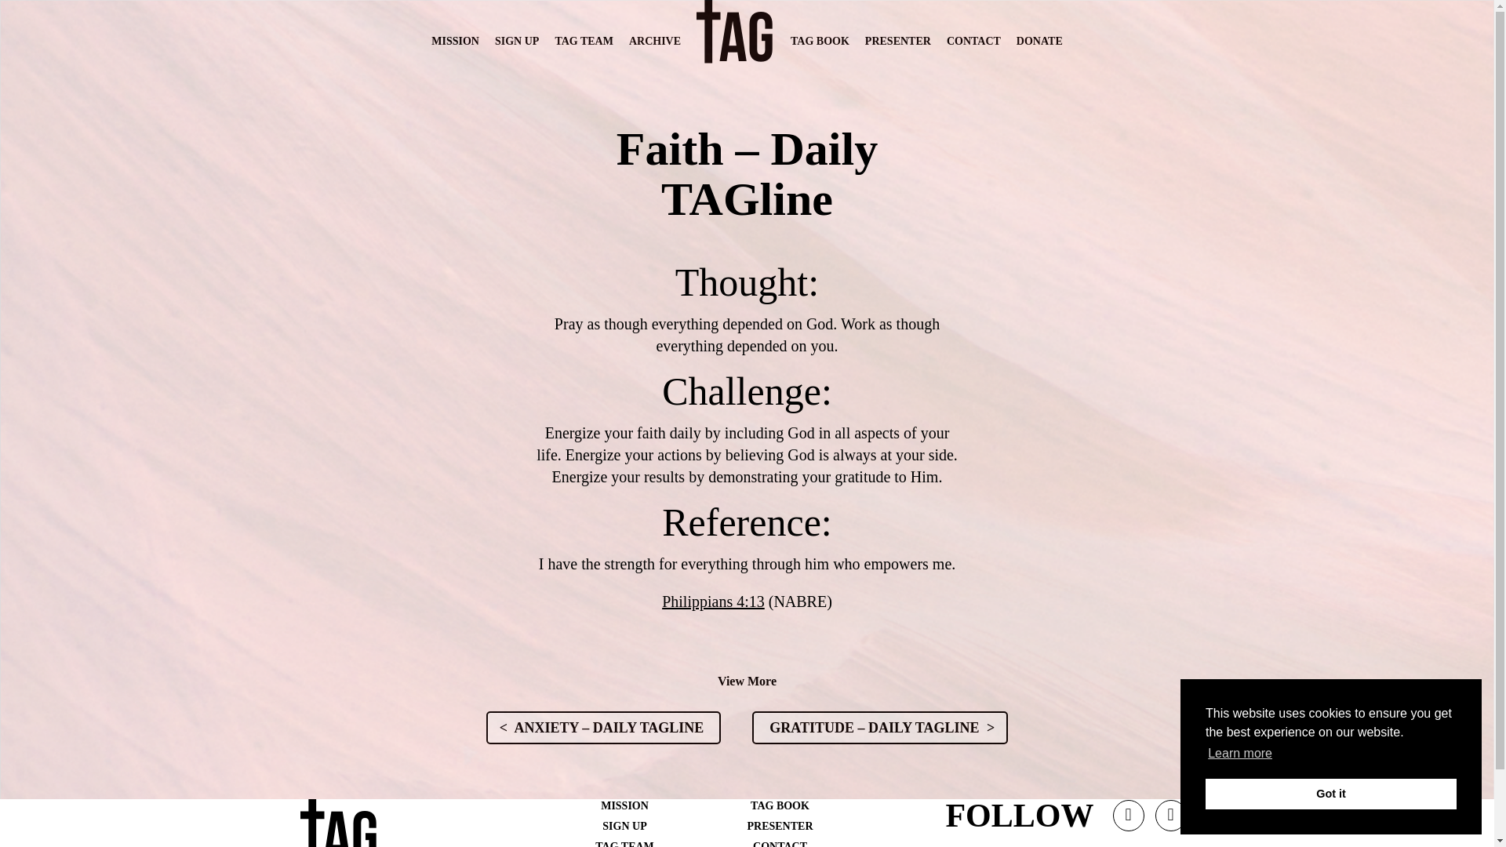 The width and height of the screenshot is (1506, 847). What do you see at coordinates (624, 844) in the screenshot?
I see `TAG TEAM` at bounding box center [624, 844].